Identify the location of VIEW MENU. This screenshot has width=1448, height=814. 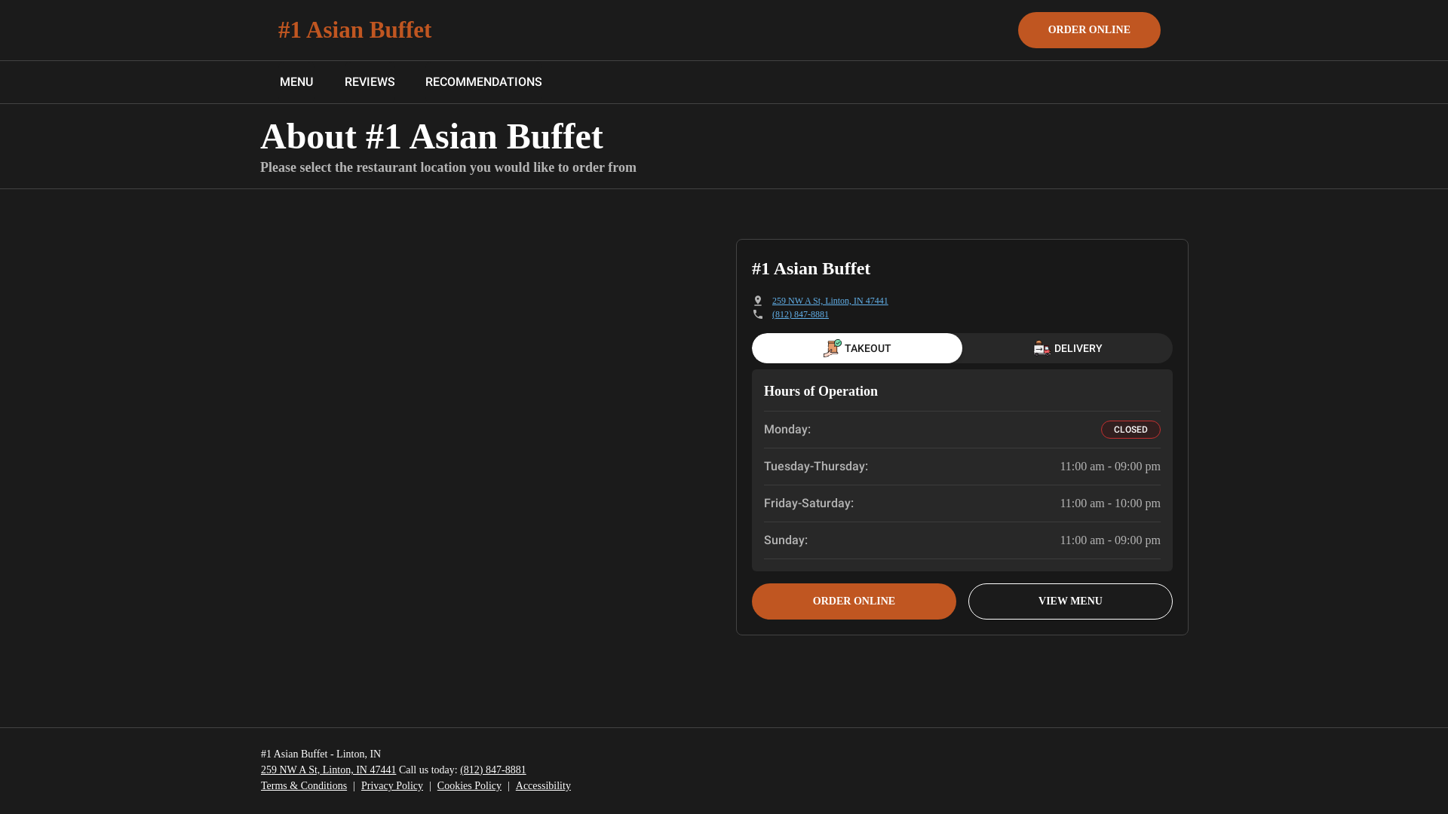
(1071, 601).